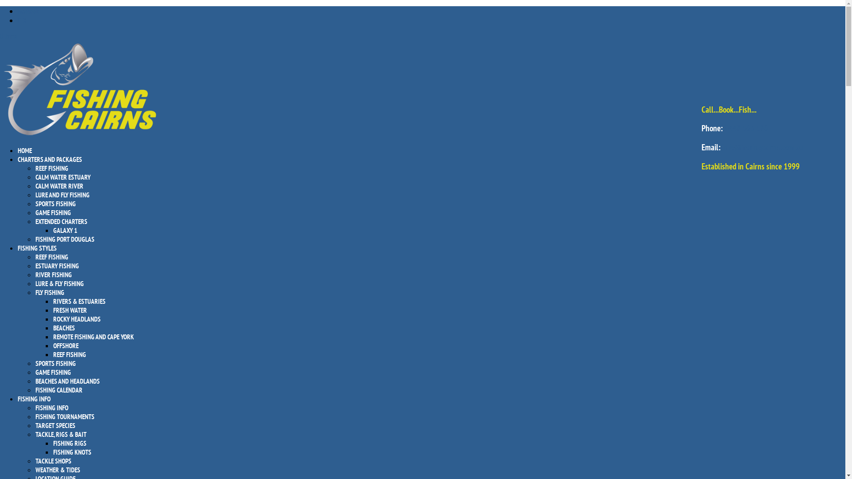  I want to click on WEATHER & TIDES, so click(58, 470).